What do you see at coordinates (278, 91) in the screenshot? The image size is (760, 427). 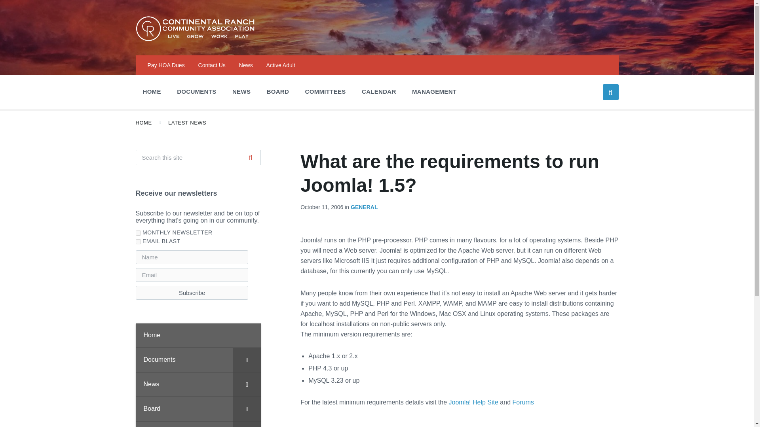 I see `BOARD` at bounding box center [278, 91].